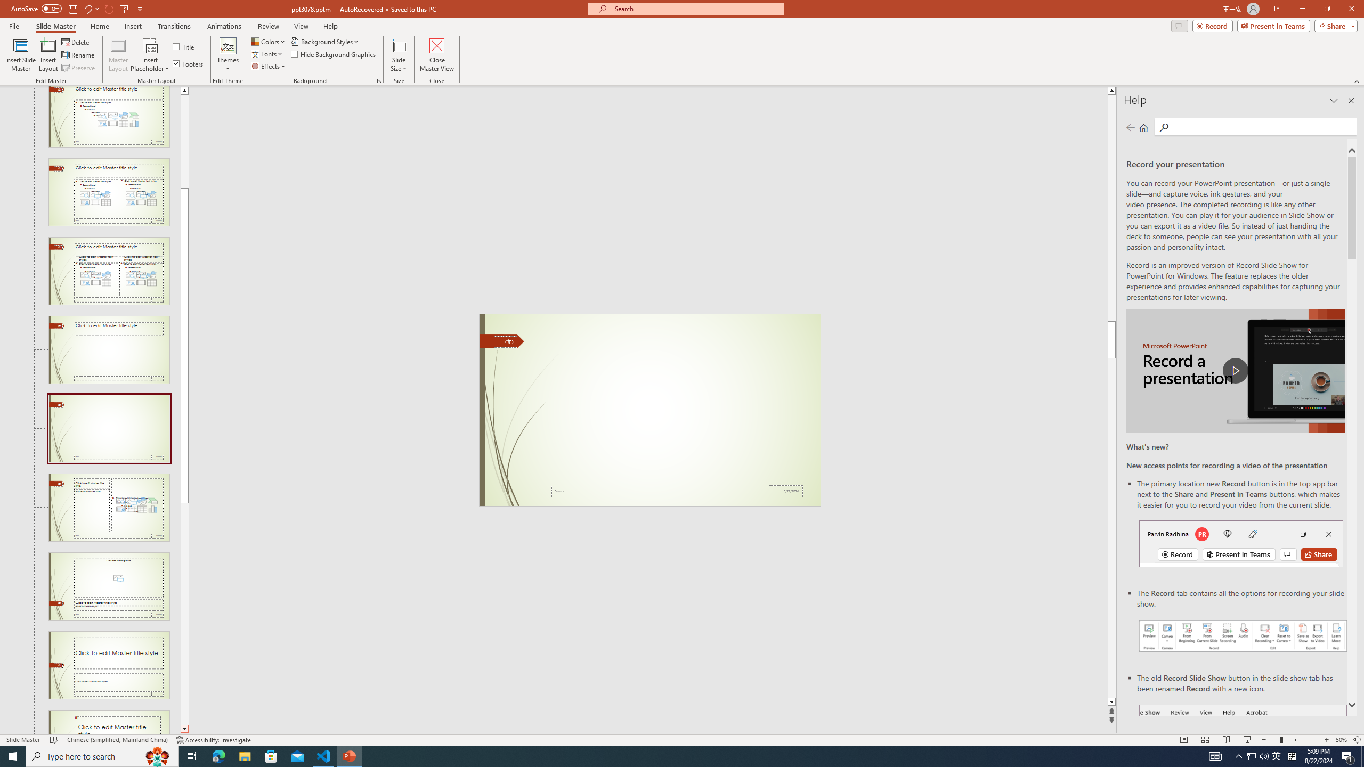  Describe the element at coordinates (1143, 127) in the screenshot. I see `Home` at that location.